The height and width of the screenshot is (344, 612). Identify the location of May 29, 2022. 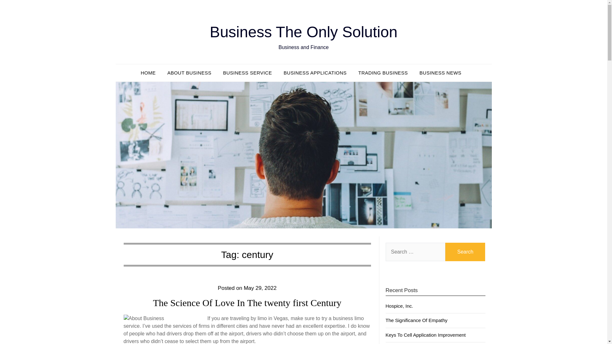
(260, 288).